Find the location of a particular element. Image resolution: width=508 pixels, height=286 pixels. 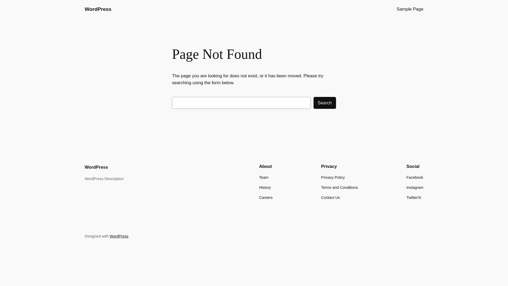

Privacy Policy is located at coordinates (333, 177).